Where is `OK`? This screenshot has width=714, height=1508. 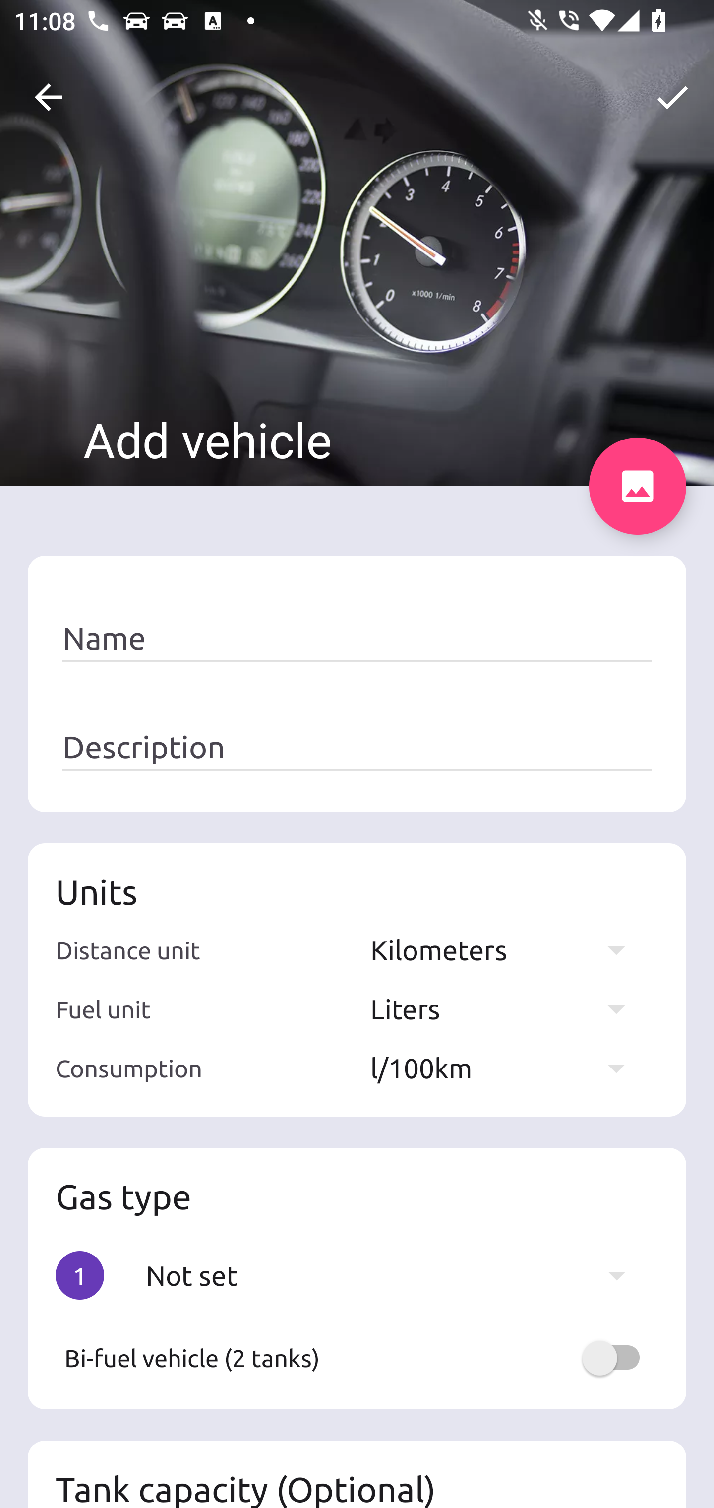
OK is located at coordinates (672, 97).